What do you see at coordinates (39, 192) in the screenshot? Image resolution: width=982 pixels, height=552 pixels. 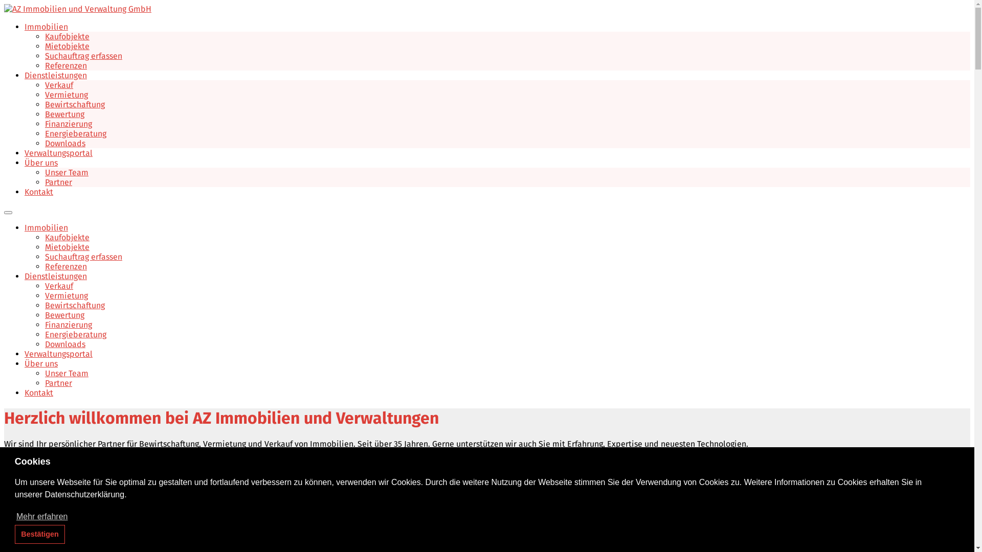 I see `Kontakt` at bounding box center [39, 192].